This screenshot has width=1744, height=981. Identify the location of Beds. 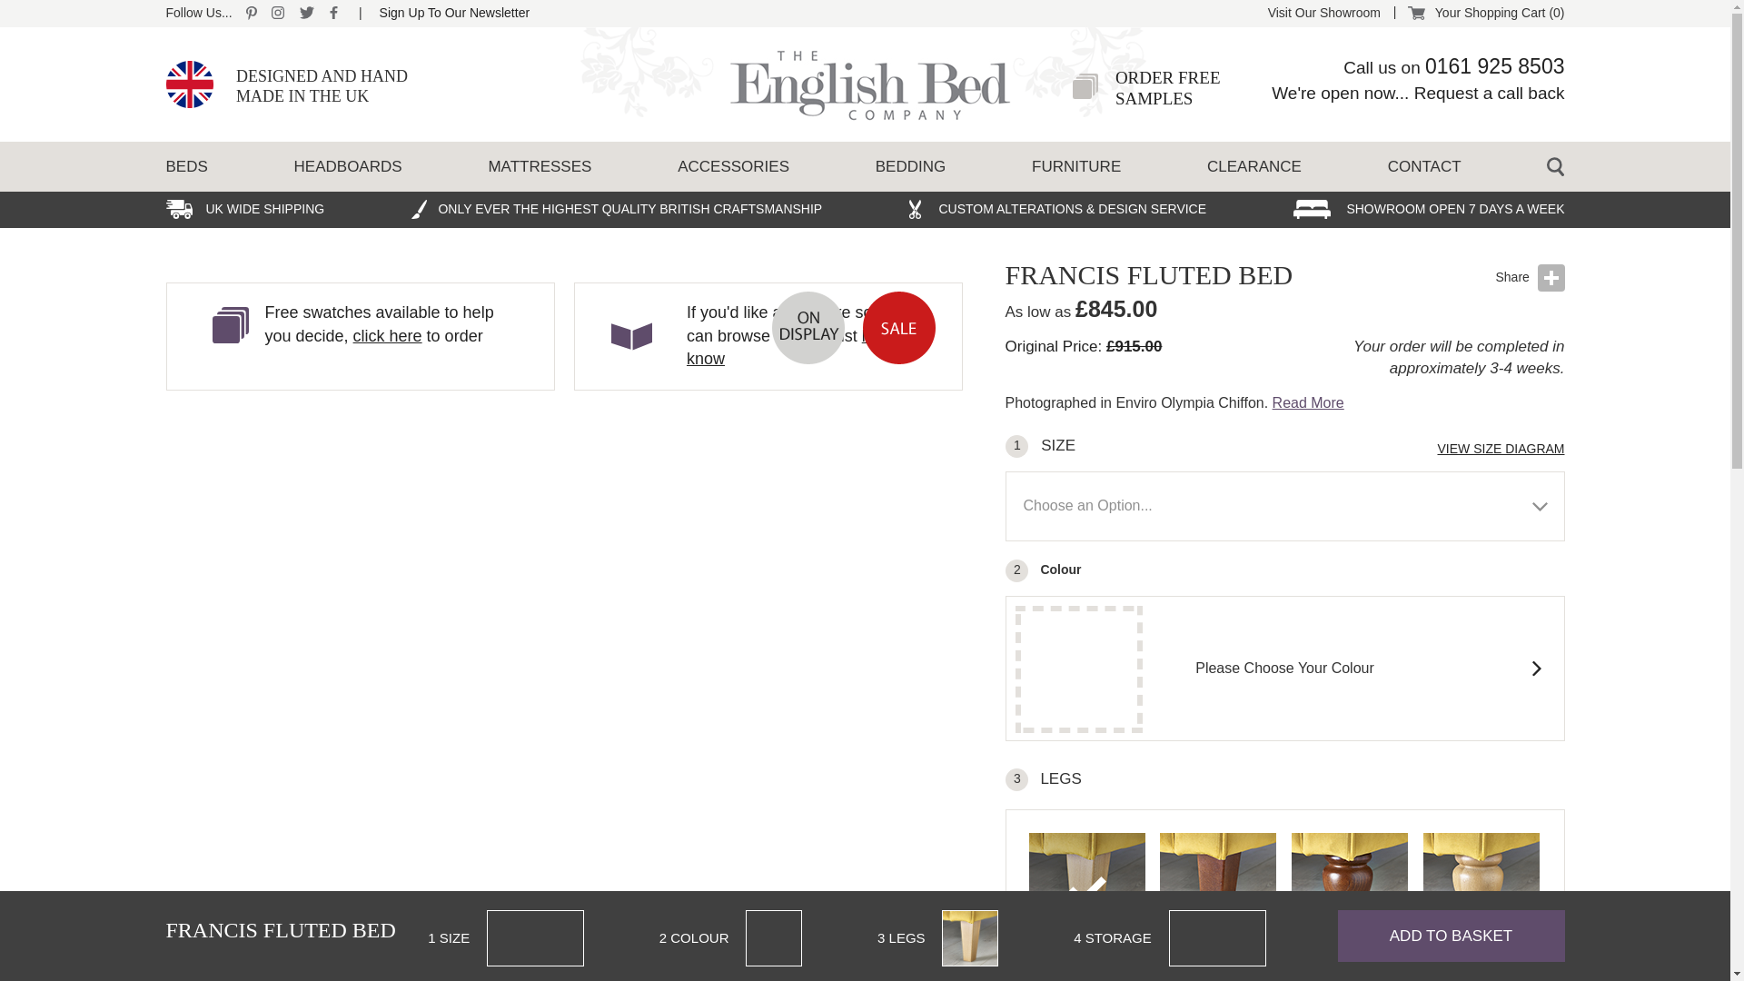
(186, 167).